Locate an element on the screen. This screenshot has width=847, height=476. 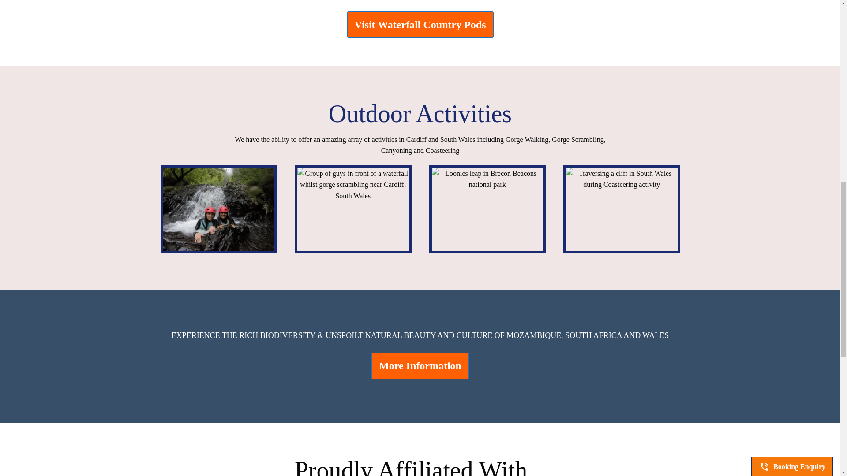
More Information is located at coordinates (420, 366).